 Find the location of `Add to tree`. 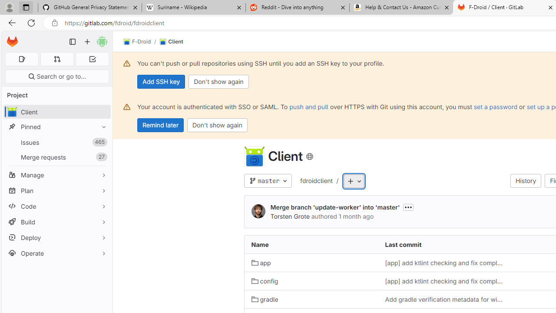

Add to tree is located at coordinates (354, 182).